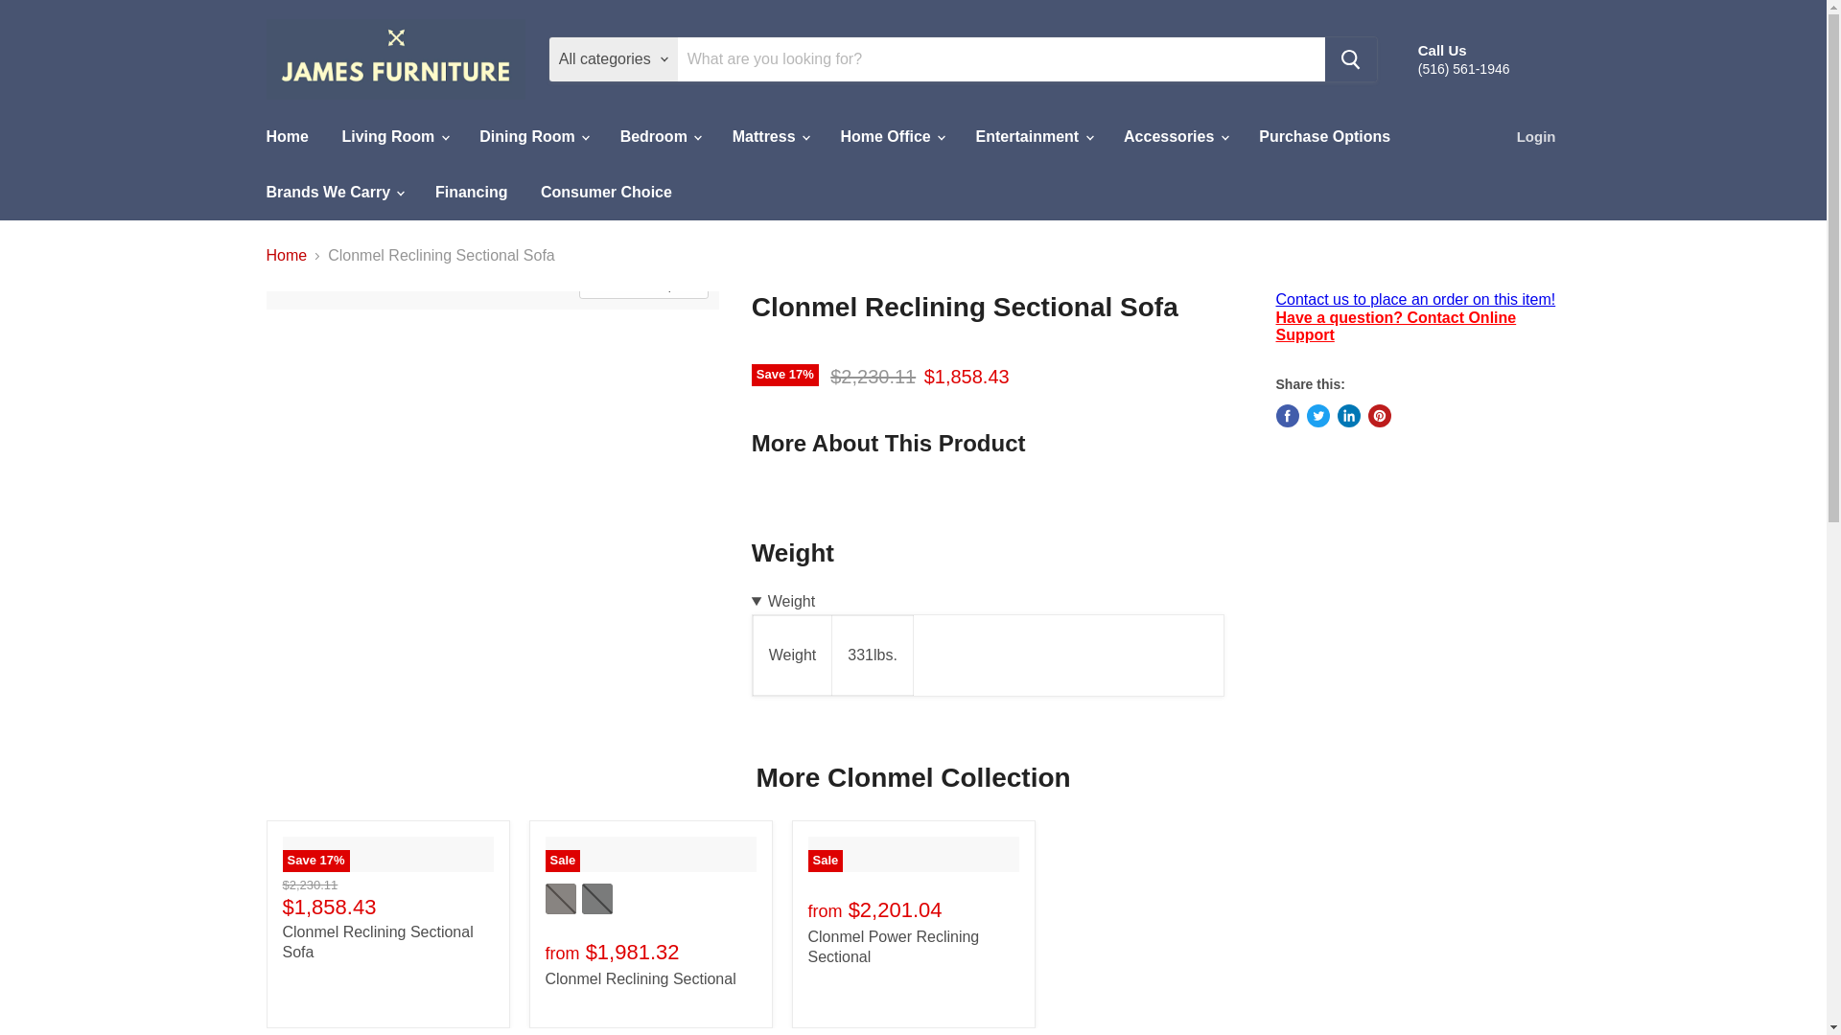 The width and height of the screenshot is (1841, 1035). Describe the element at coordinates (393, 137) in the screenshot. I see `Living Room` at that location.